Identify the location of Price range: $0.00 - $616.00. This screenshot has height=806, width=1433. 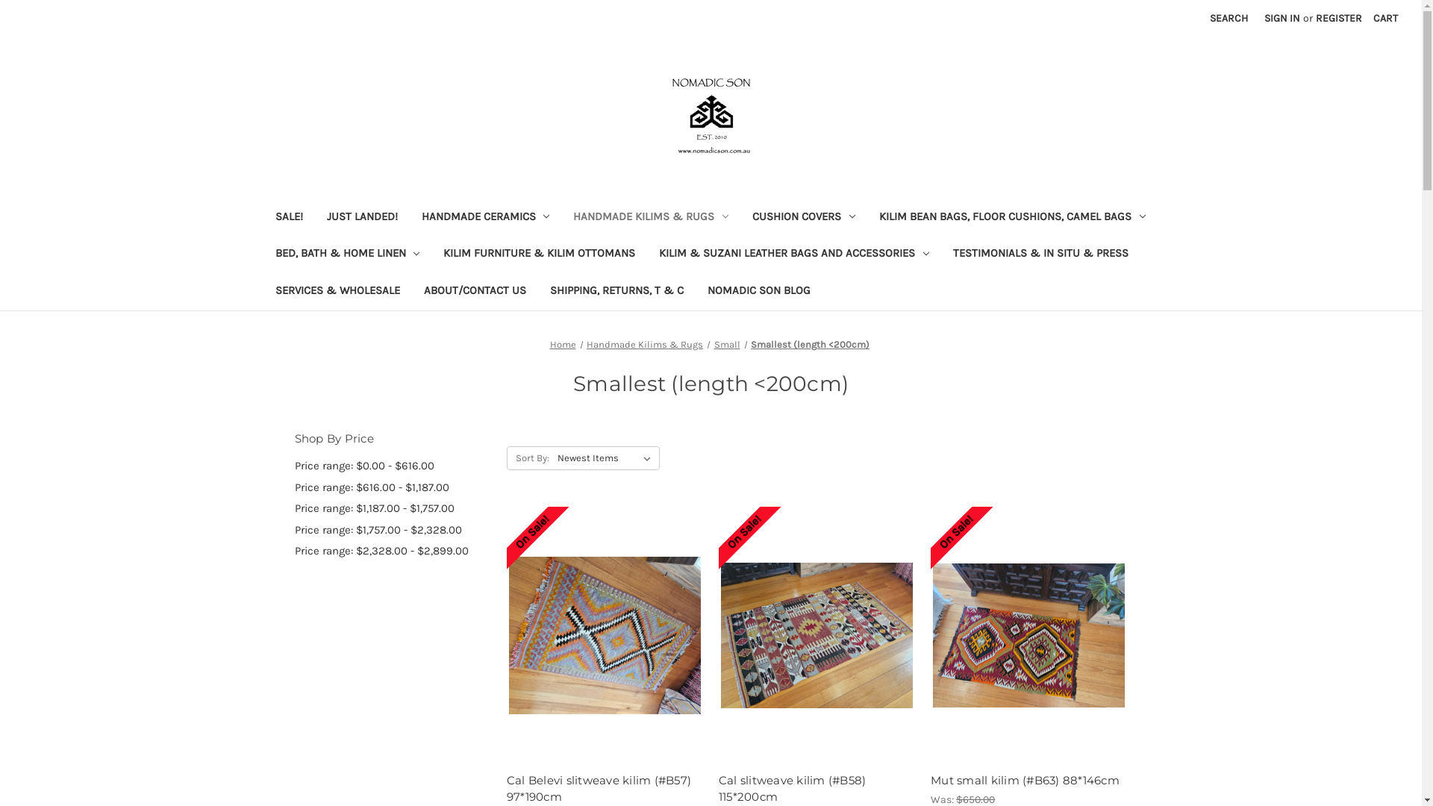
(393, 466).